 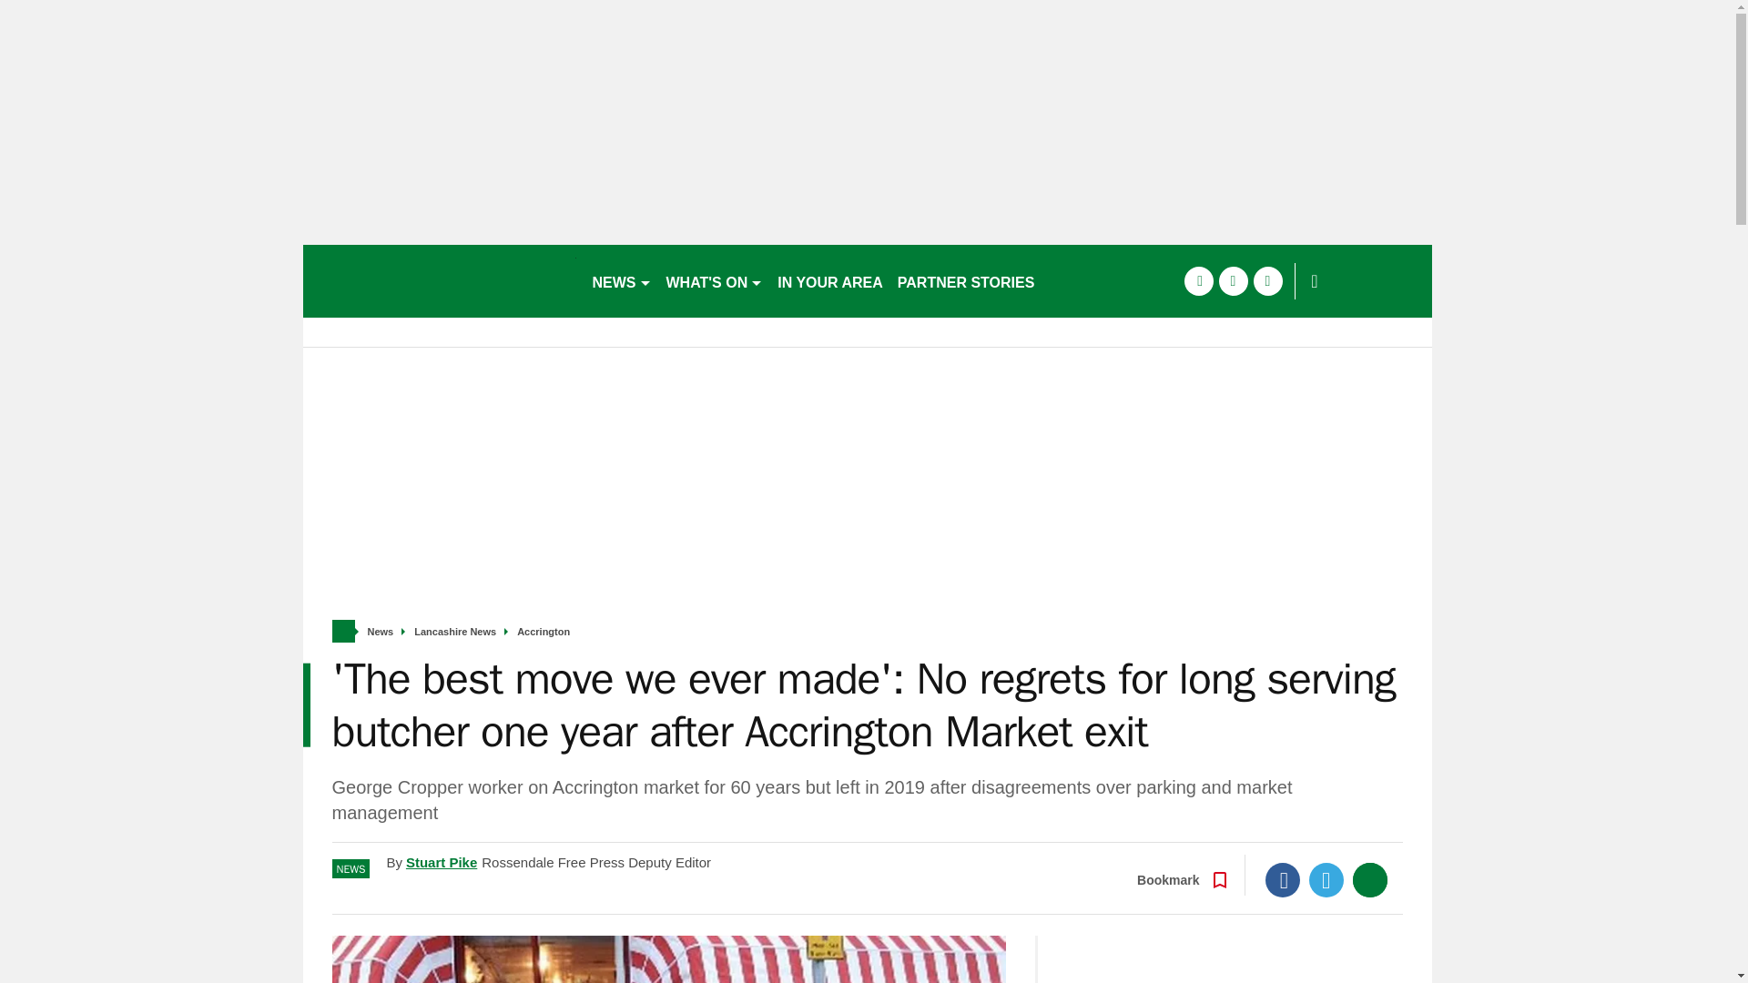 I want to click on Facebook, so click(x=1283, y=880).